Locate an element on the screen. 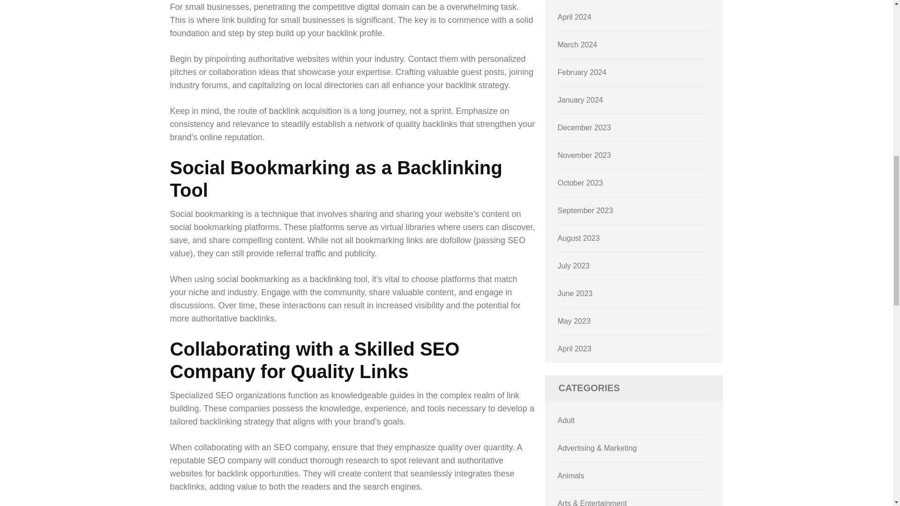 This screenshot has height=506, width=900. July 2023 is located at coordinates (574, 266).